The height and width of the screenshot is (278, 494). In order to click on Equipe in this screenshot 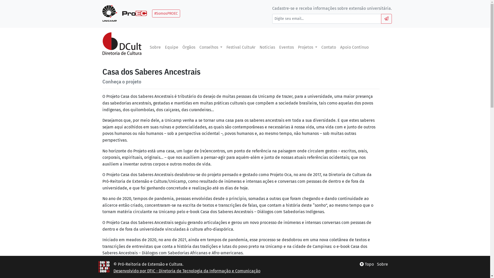, I will do `click(171, 47)`.